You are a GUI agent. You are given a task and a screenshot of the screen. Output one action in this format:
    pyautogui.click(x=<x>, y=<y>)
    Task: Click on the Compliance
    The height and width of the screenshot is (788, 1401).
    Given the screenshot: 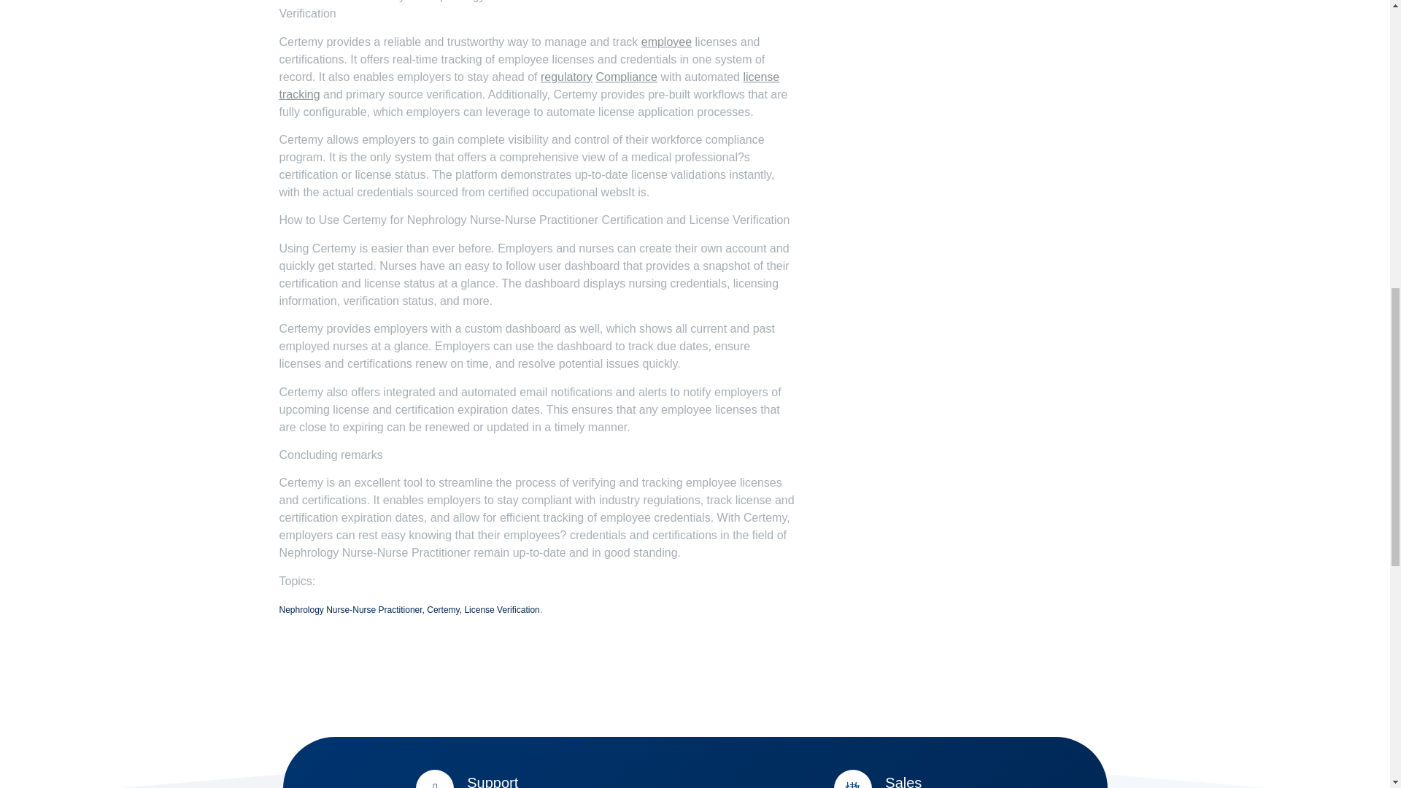 What is the action you would take?
    pyautogui.click(x=626, y=77)
    